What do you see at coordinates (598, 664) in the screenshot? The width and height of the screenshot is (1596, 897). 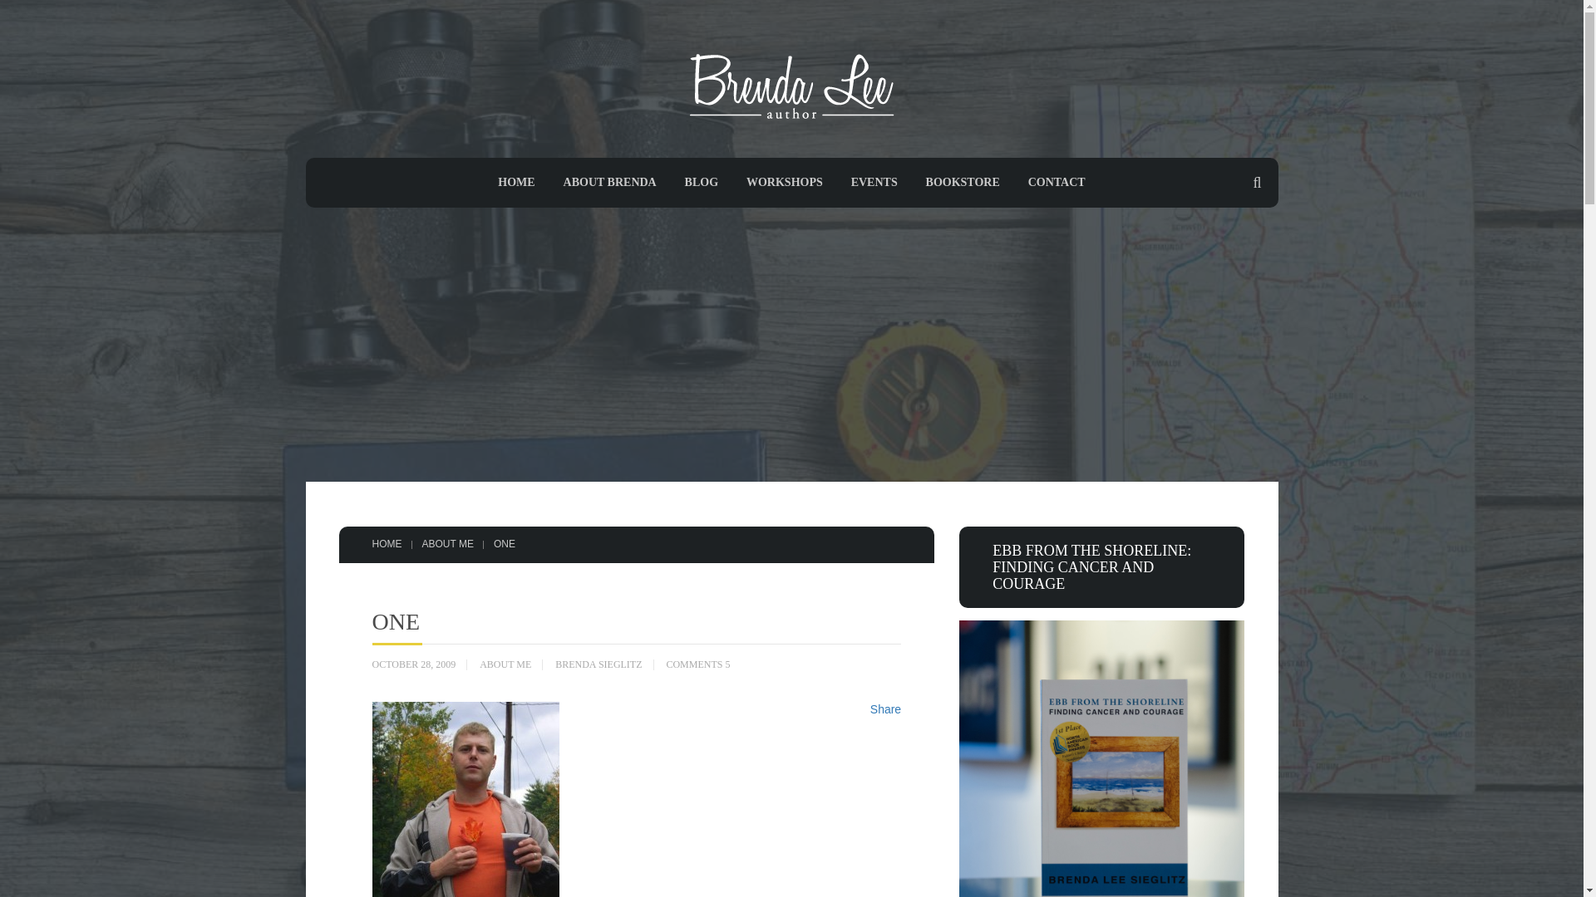 I see `BRENDA SIEGLITZ` at bounding box center [598, 664].